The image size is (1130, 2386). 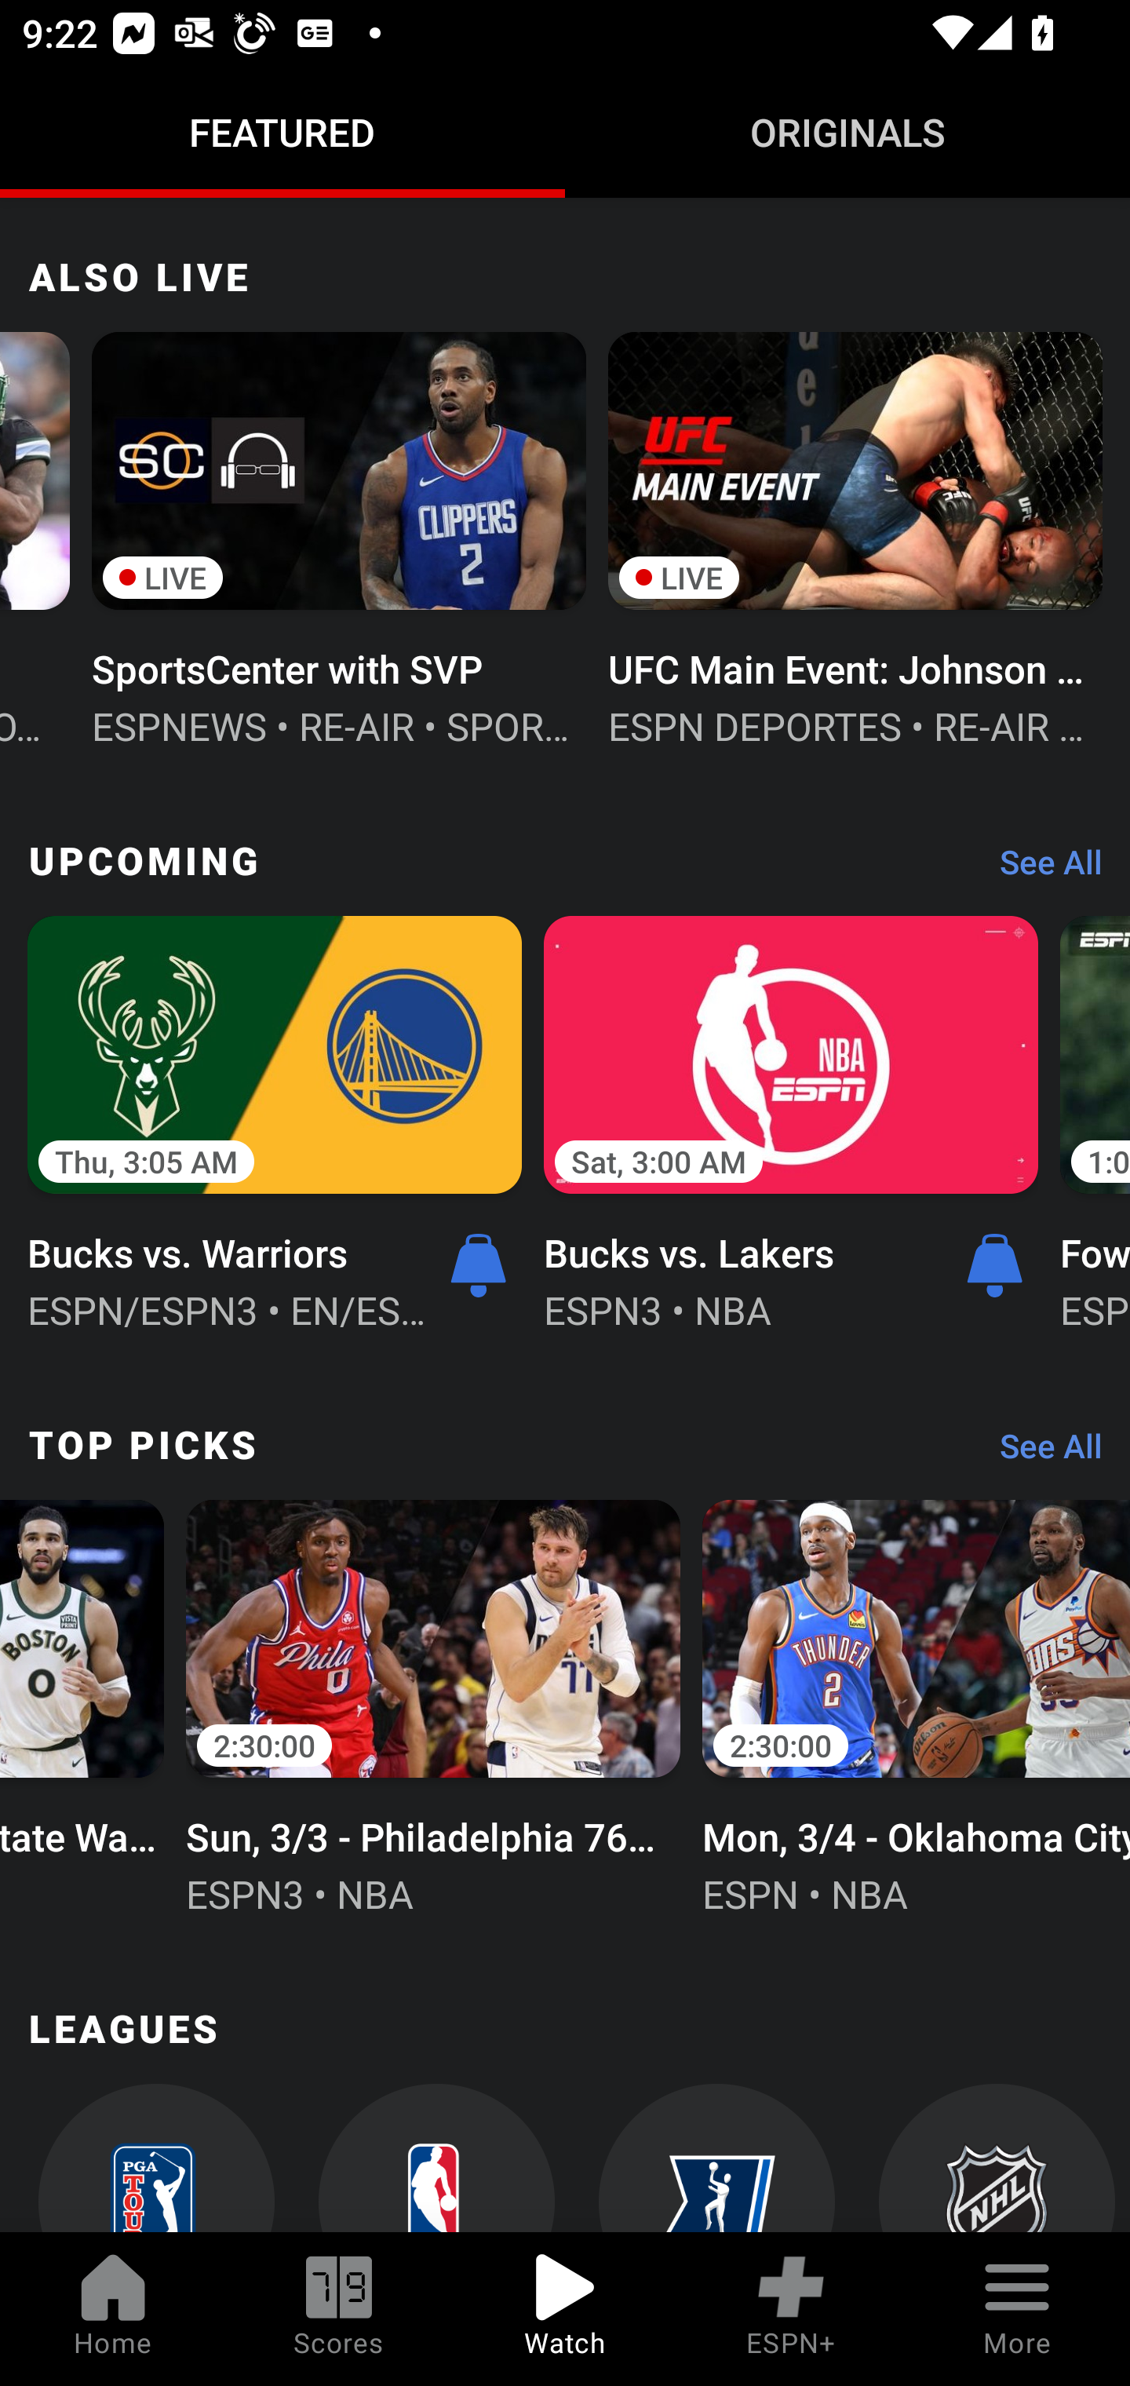 I want to click on See All, so click(x=1040, y=870).